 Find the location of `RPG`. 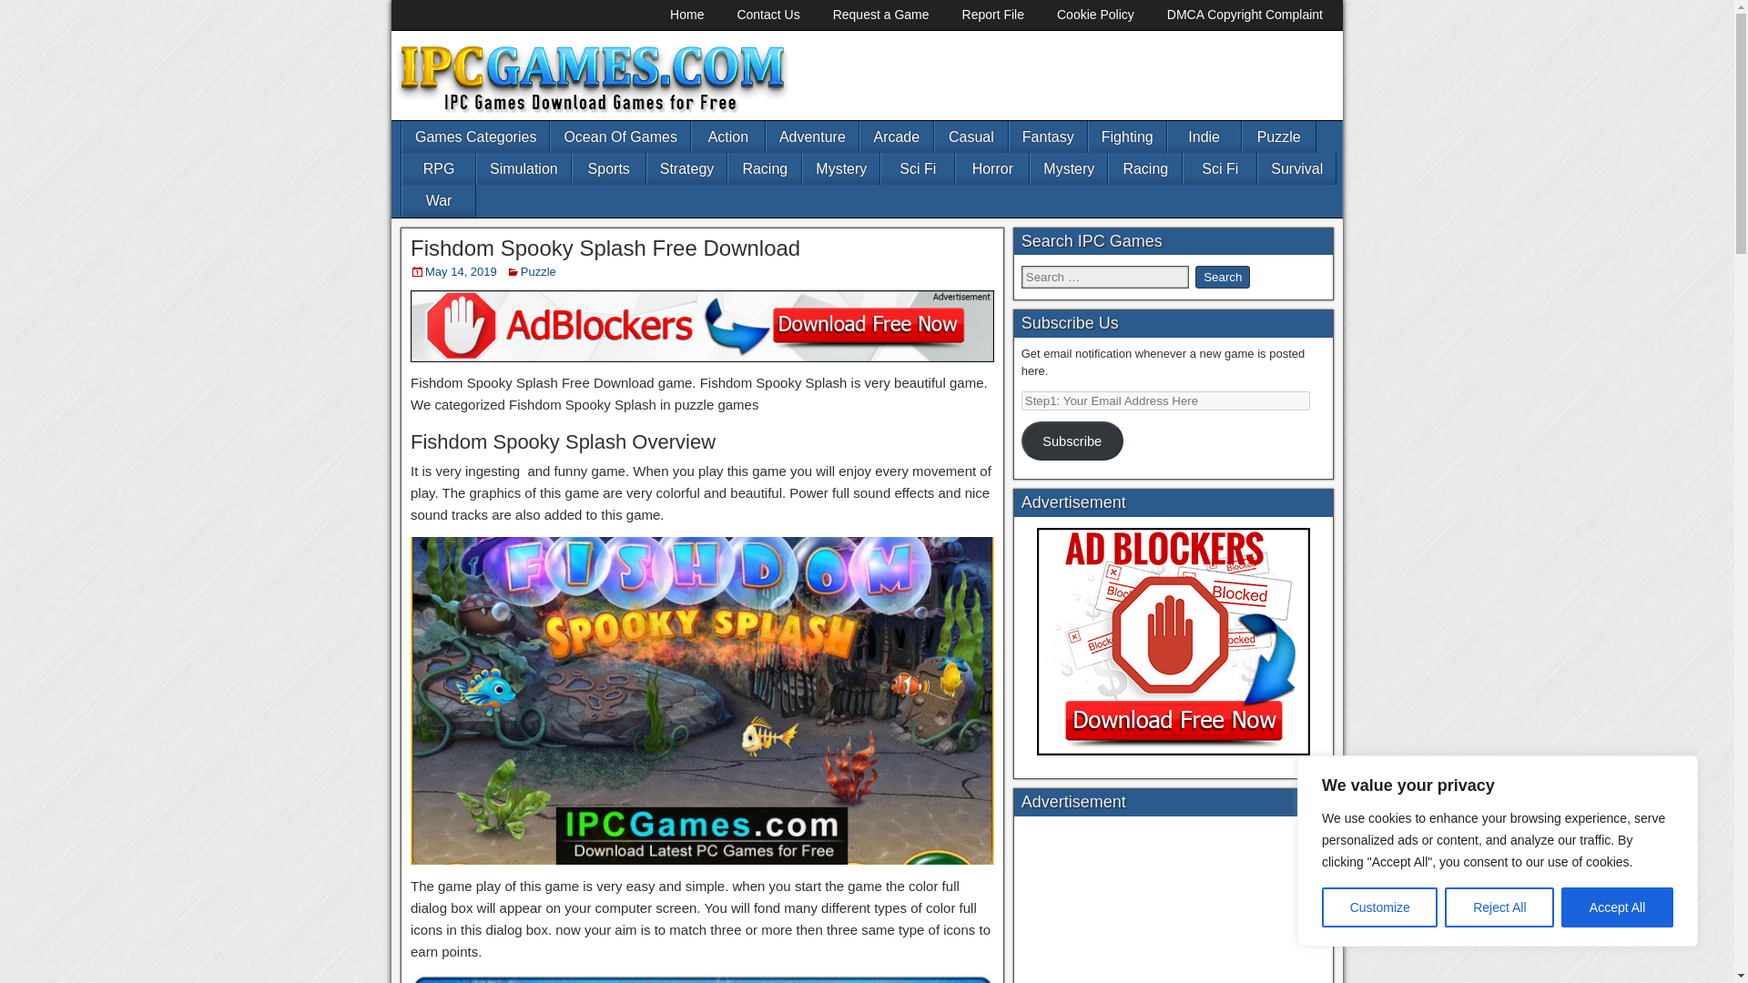

RPG is located at coordinates (439, 169).